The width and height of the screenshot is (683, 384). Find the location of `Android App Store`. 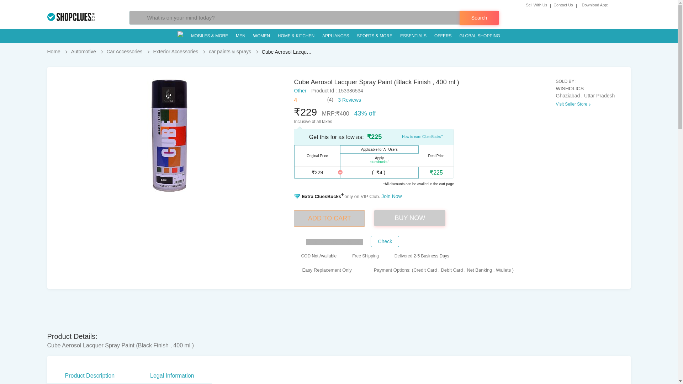

Android App Store is located at coordinates (613, 5).